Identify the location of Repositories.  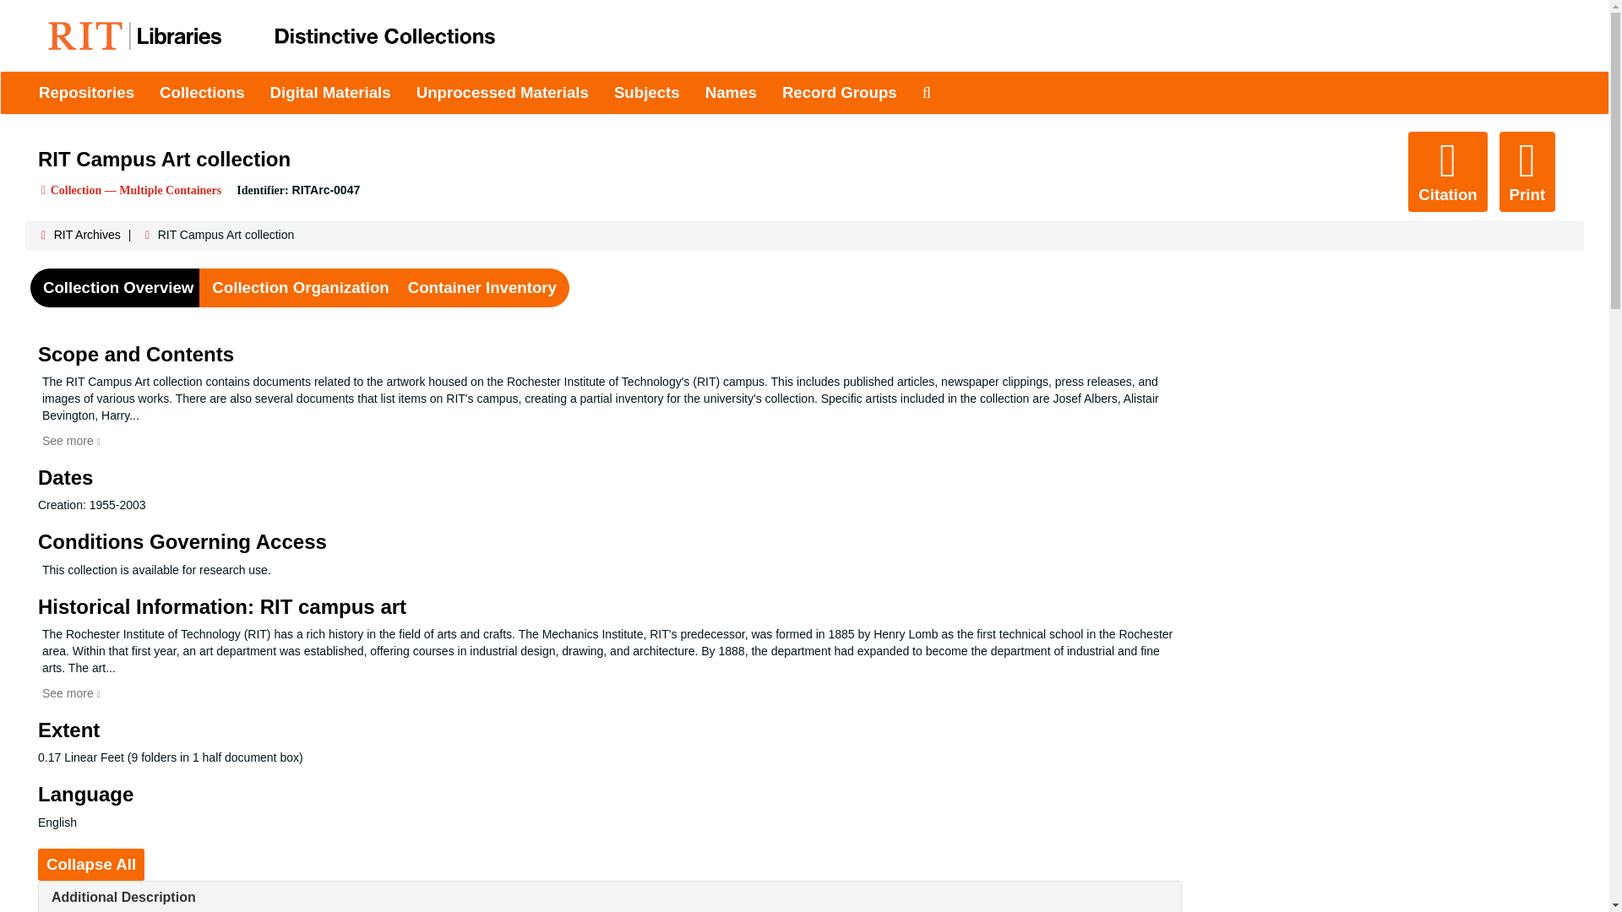
(86, 93).